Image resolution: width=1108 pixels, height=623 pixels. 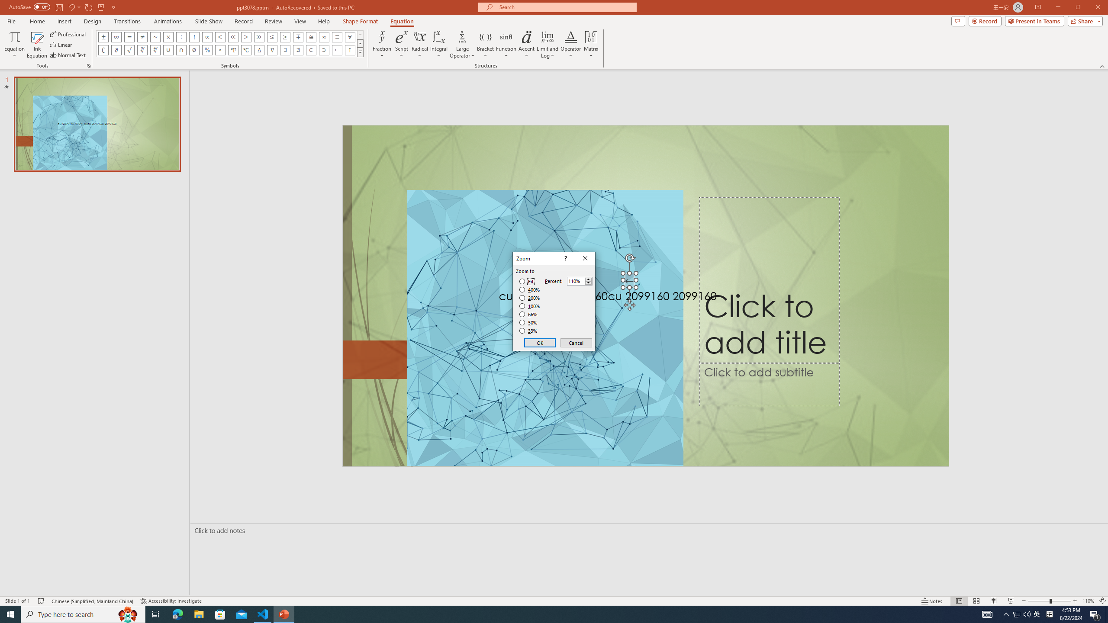 What do you see at coordinates (540, 343) in the screenshot?
I see `OK` at bounding box center [540, 343].